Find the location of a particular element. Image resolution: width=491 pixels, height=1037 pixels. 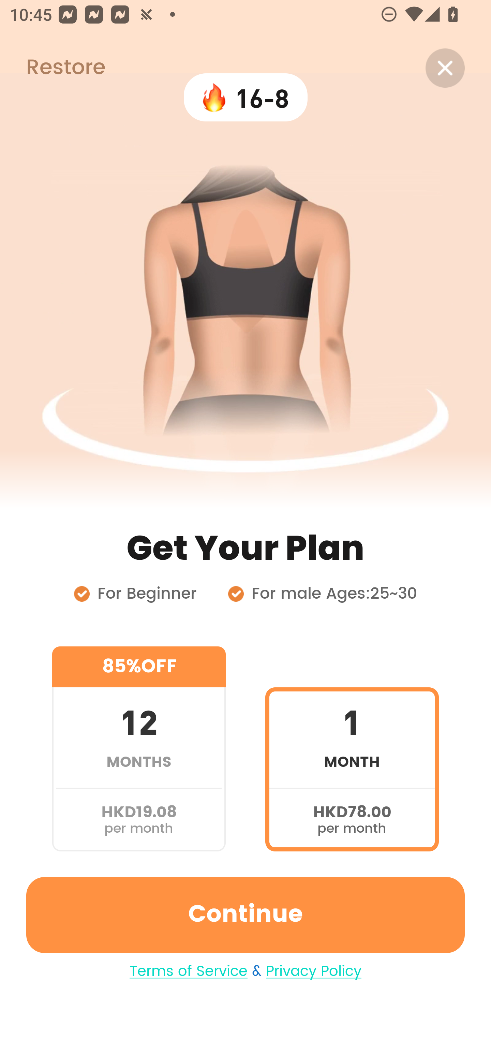

Continue is located at coordinates (245, 915).